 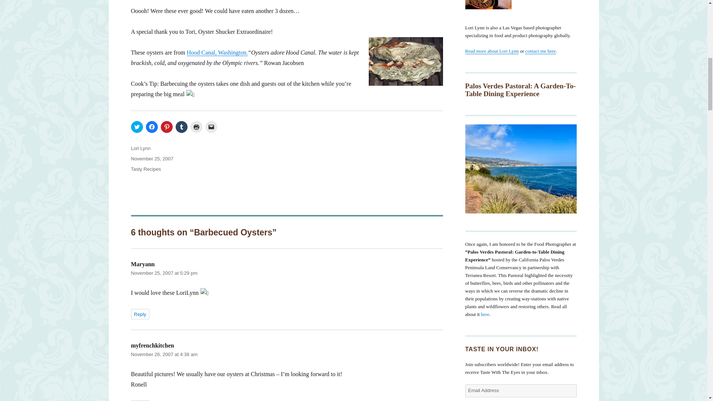 What do you see at coordinates (140, 400) in the screenshot?
I see `Reply` at bounding box center [140, 400].